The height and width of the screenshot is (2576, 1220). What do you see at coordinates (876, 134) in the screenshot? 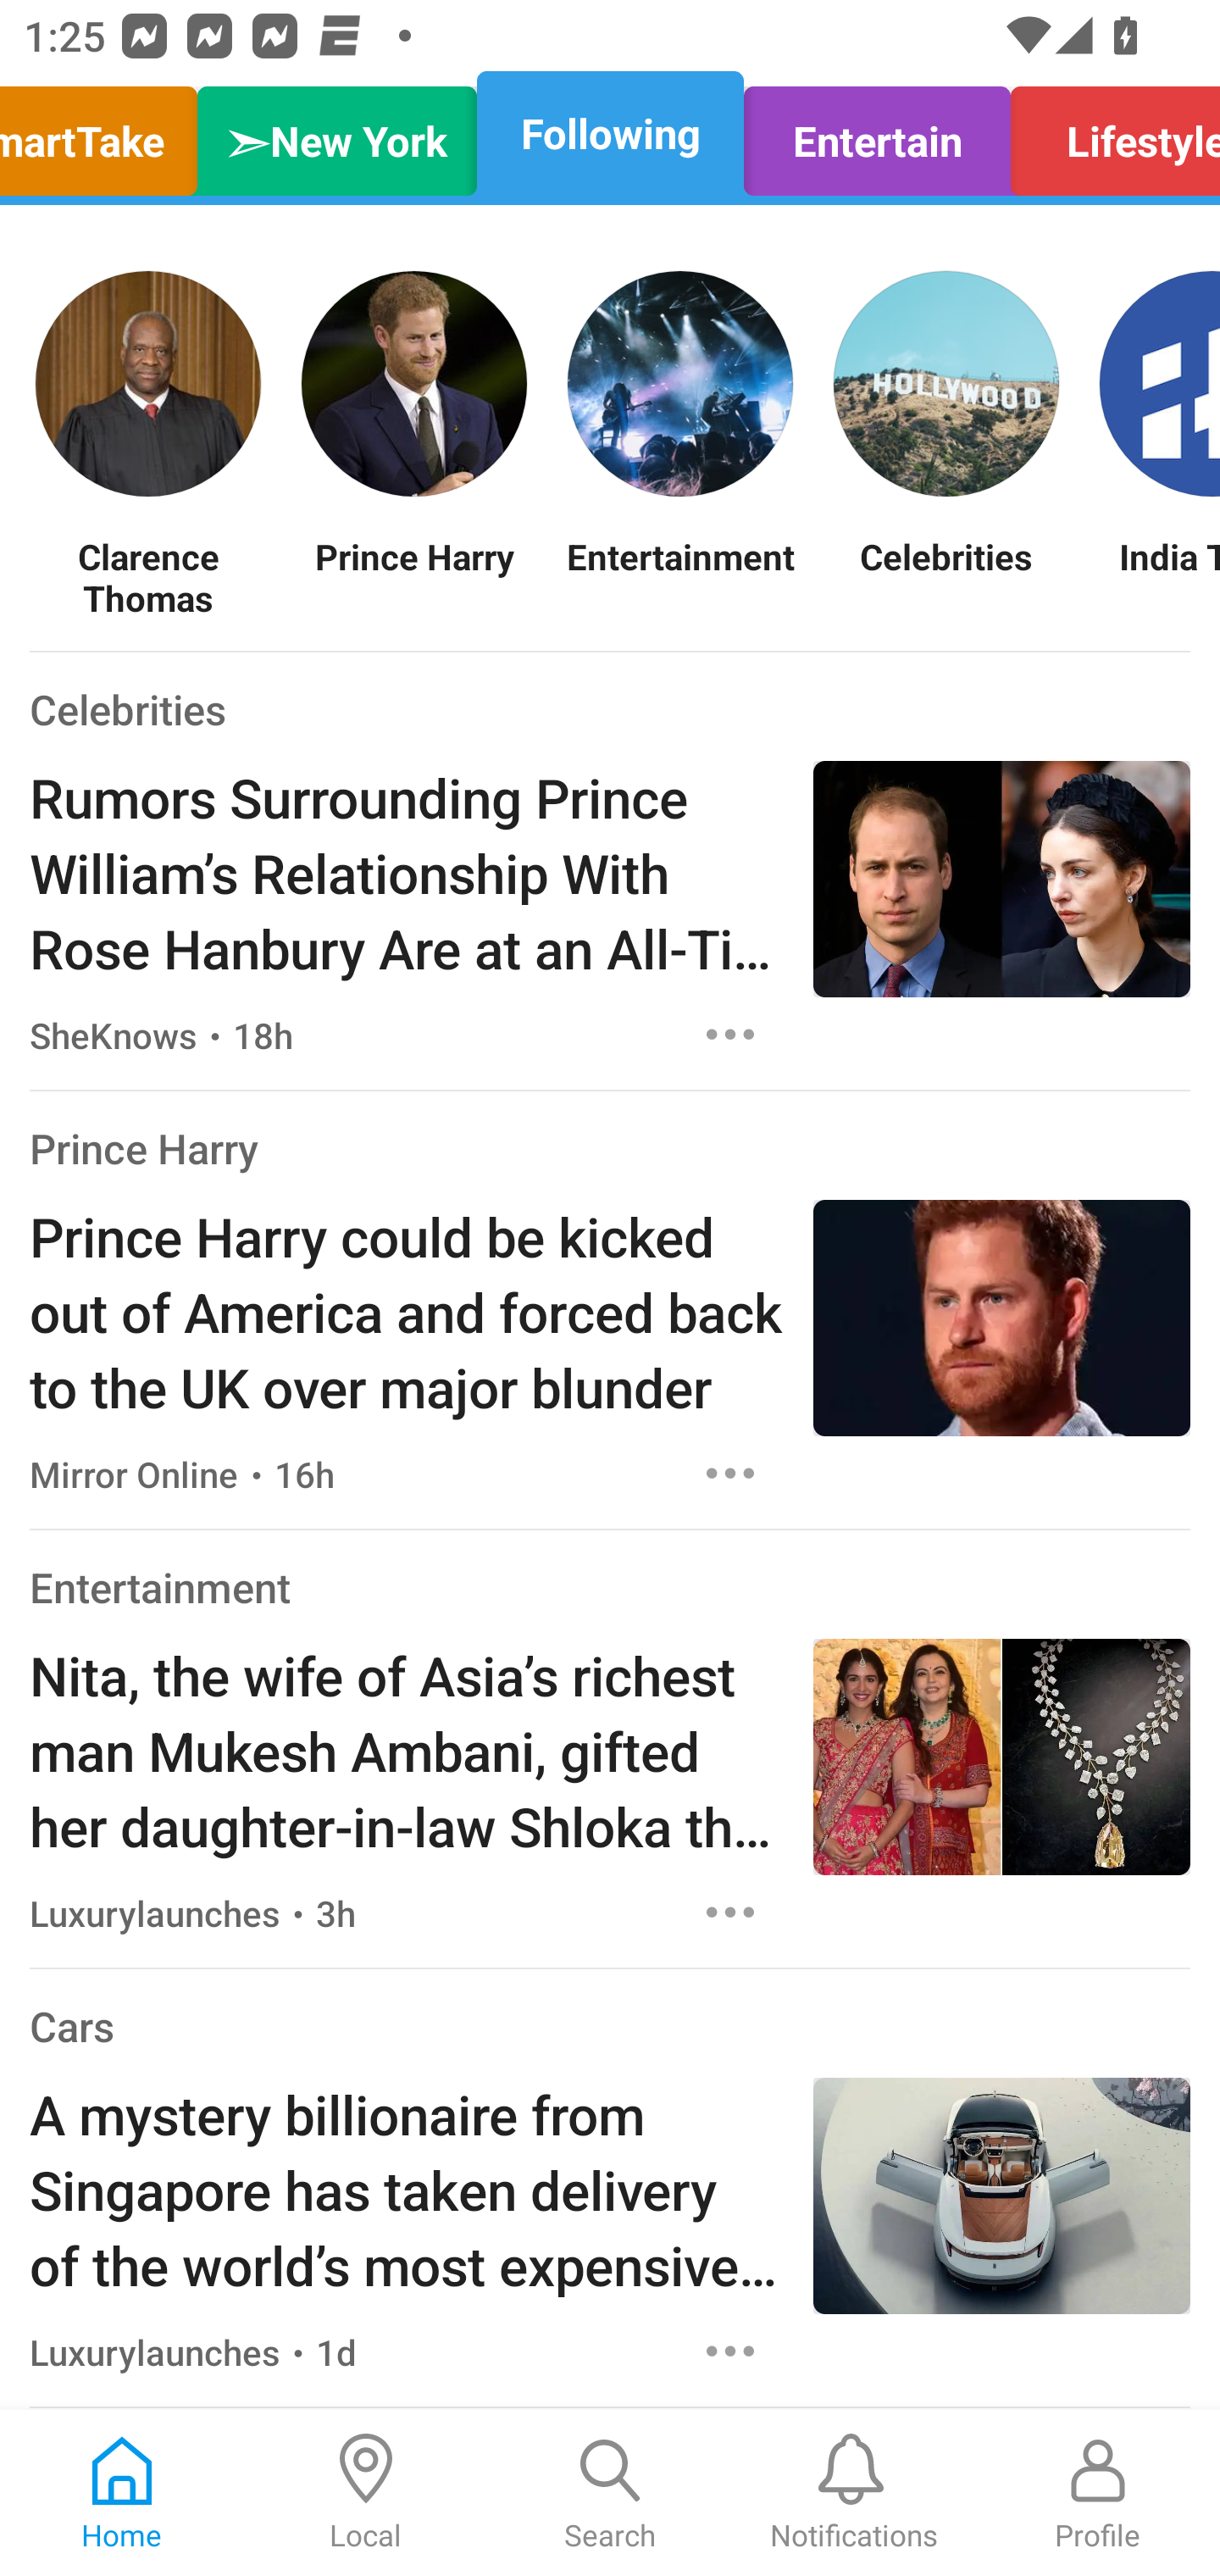
I see `Entertain` at bounding box center [876, 134].